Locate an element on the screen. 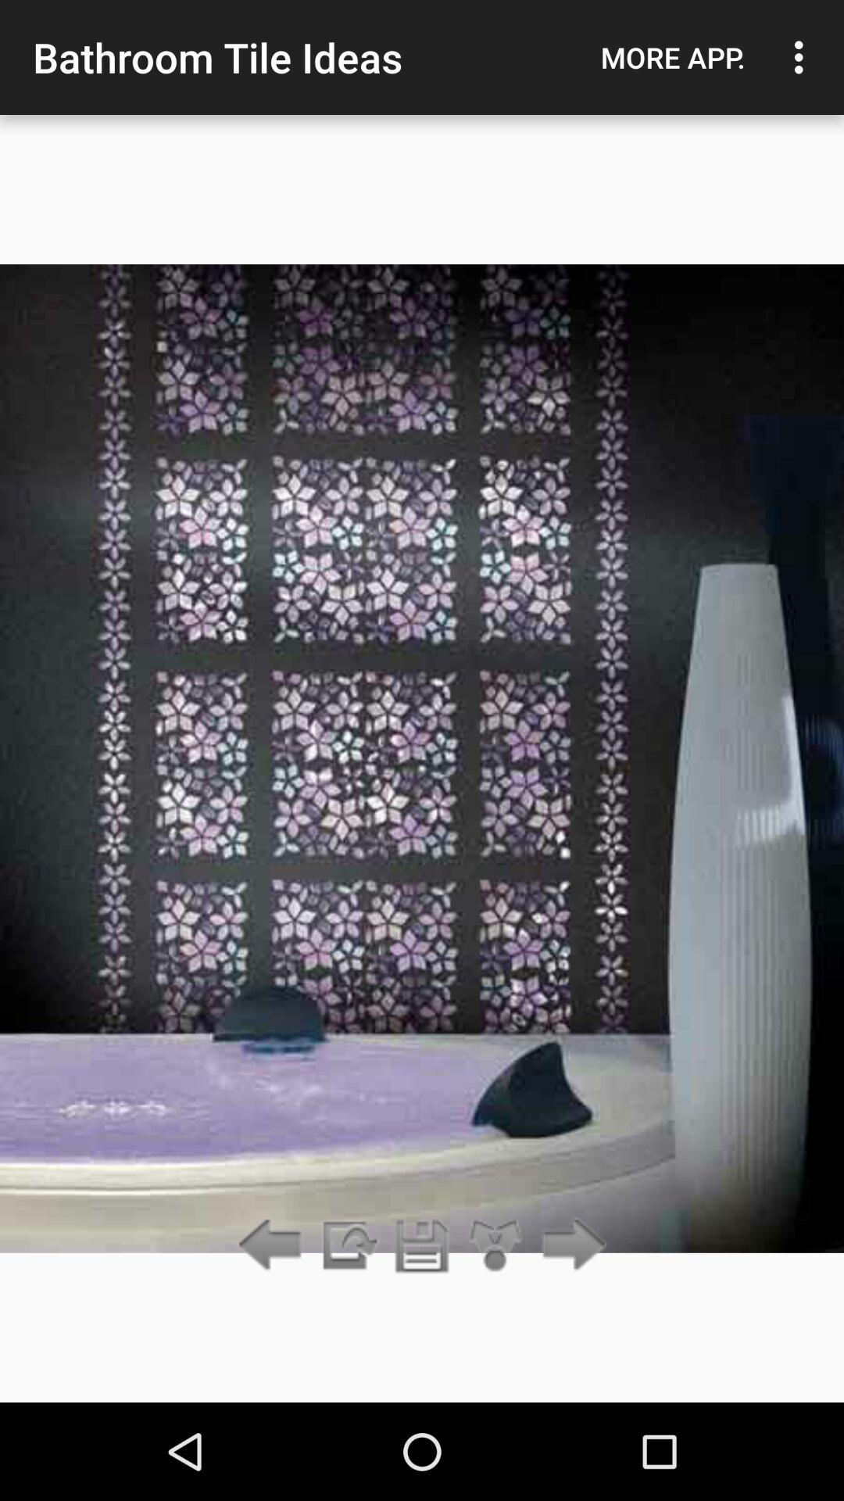  tap the app to the right of the bathroom tile ideas is located at coordinates (673, 57).